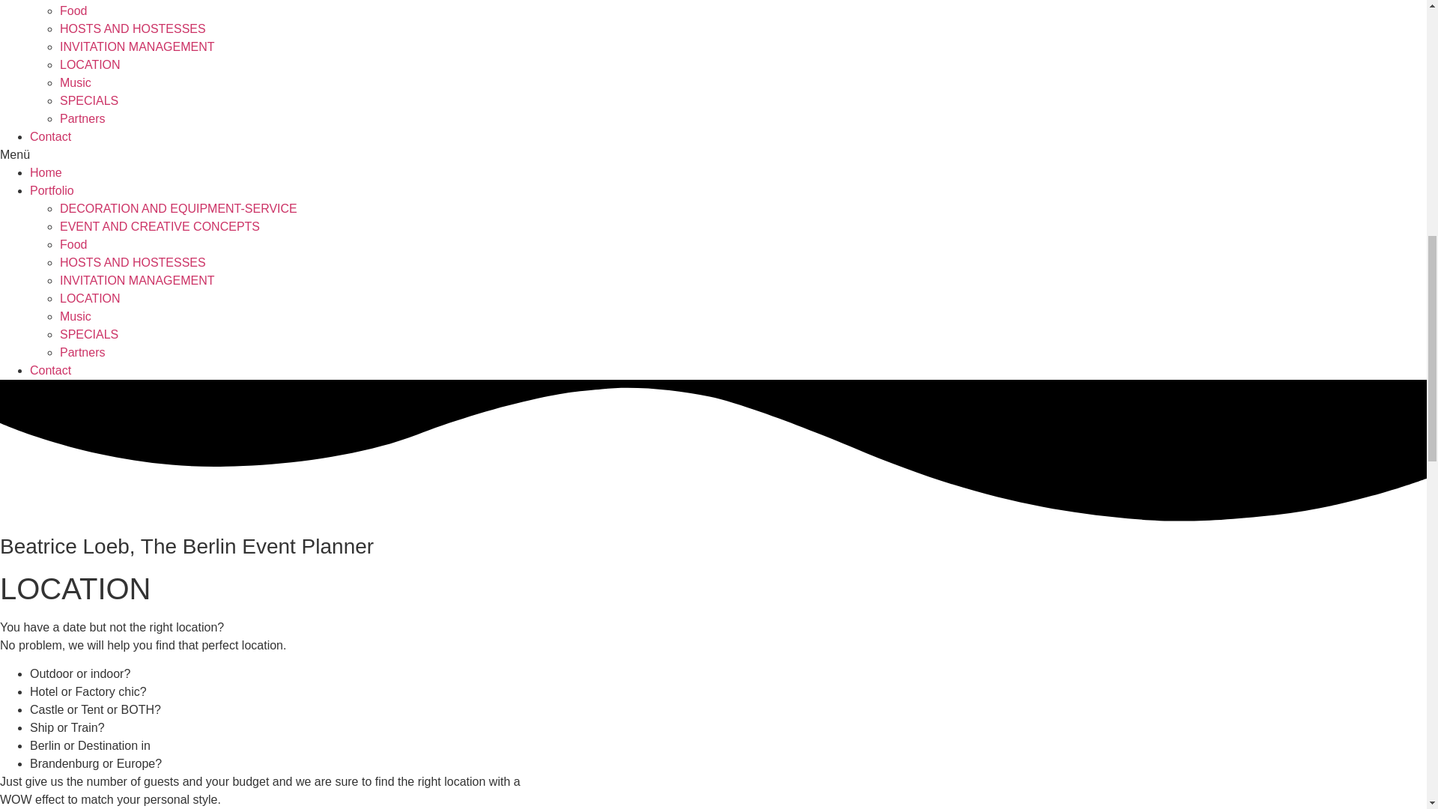  What do you see at coordinates (73, 10) in the screenshot?
I see `Food` at bounding box center [73, 10].